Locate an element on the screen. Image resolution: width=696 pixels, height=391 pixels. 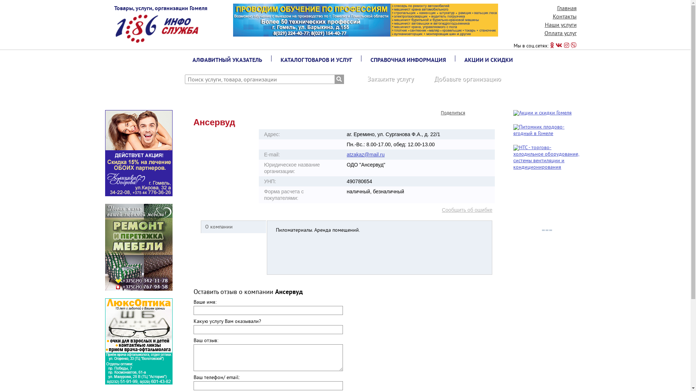
Facebook is located at coordinates (479, 111).